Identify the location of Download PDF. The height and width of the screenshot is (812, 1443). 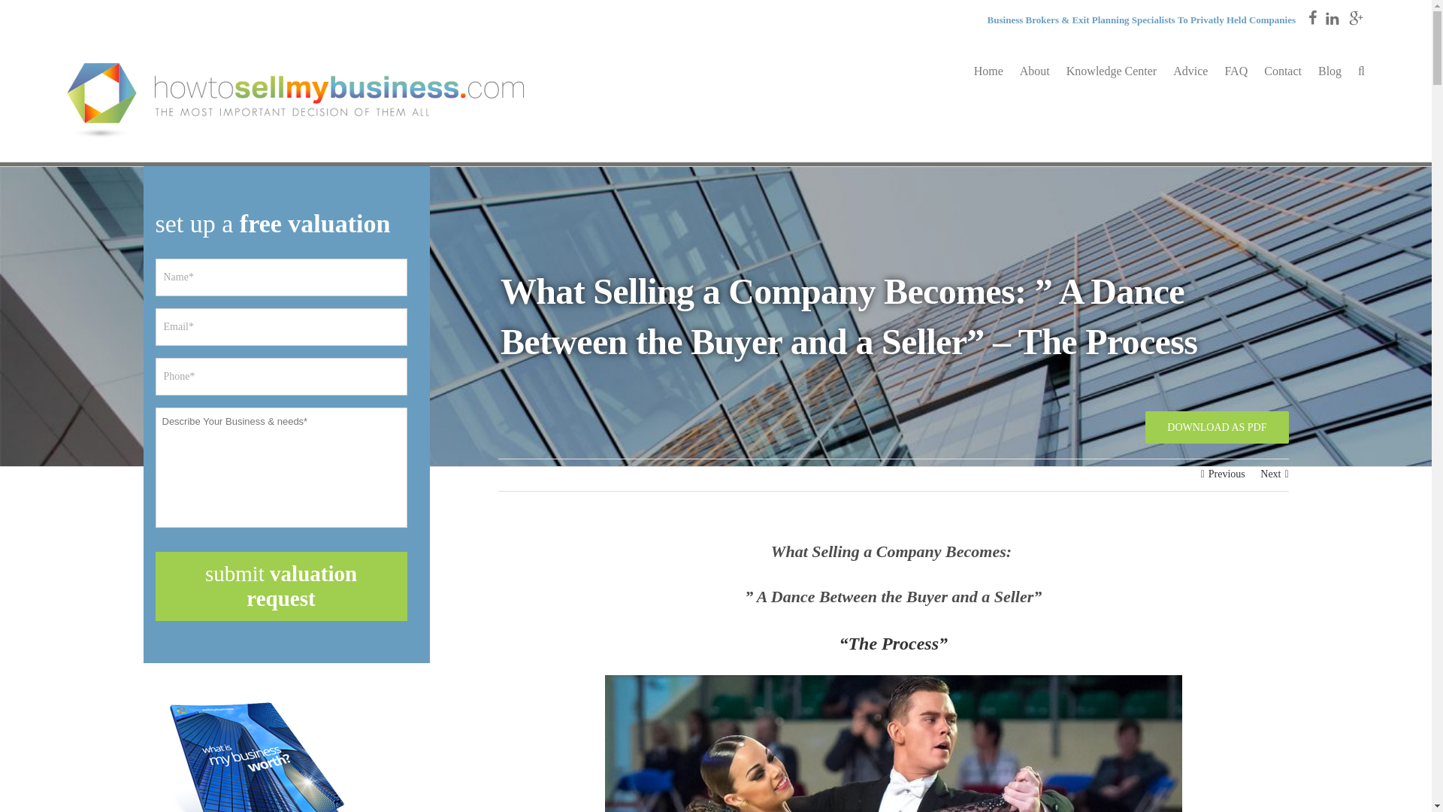
(1217, 424).